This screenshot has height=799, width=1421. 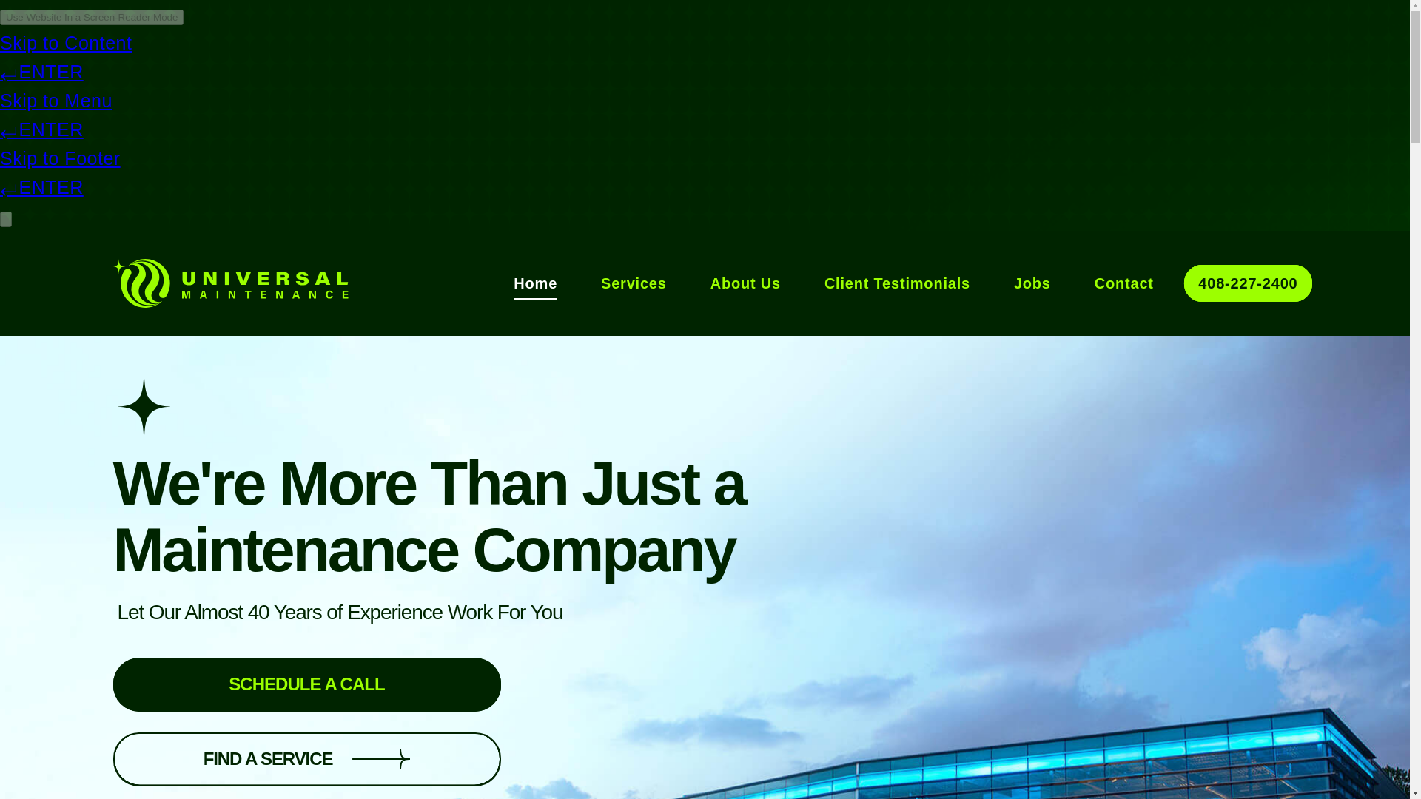 I want to click on Home, so click(x=534, y=283).